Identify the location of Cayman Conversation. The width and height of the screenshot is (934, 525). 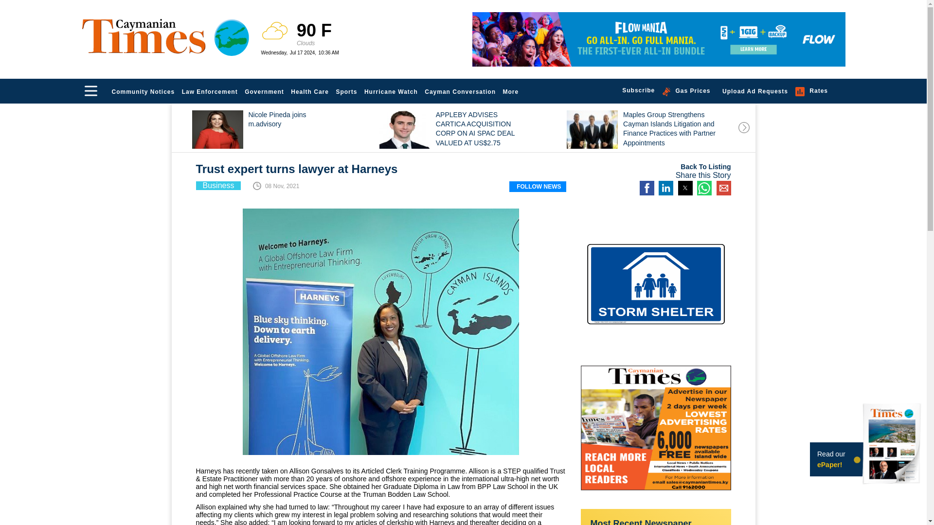
(460, 91).